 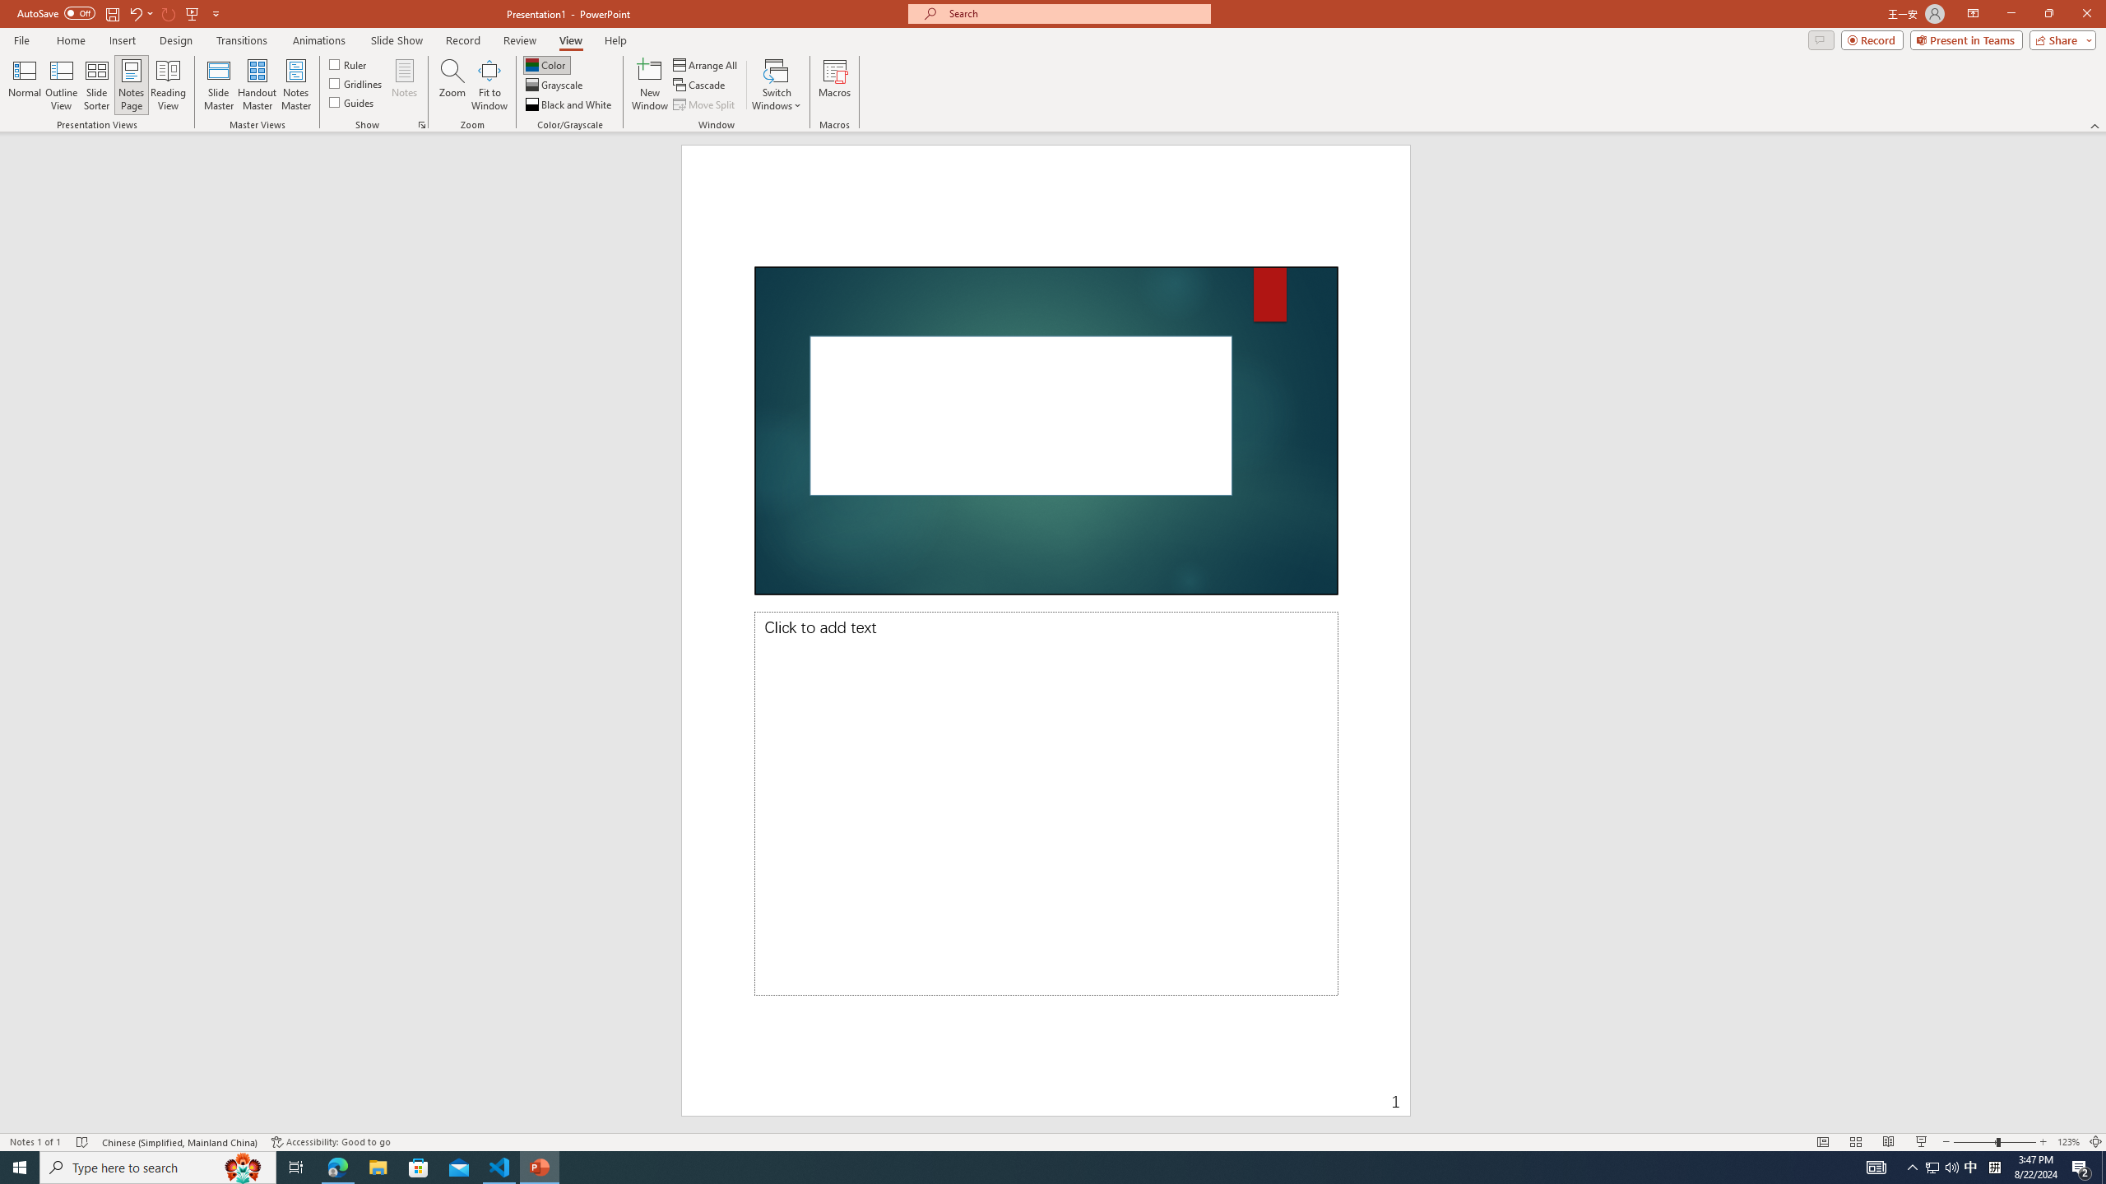 I want to click on Home, so click(x=70, y=40).